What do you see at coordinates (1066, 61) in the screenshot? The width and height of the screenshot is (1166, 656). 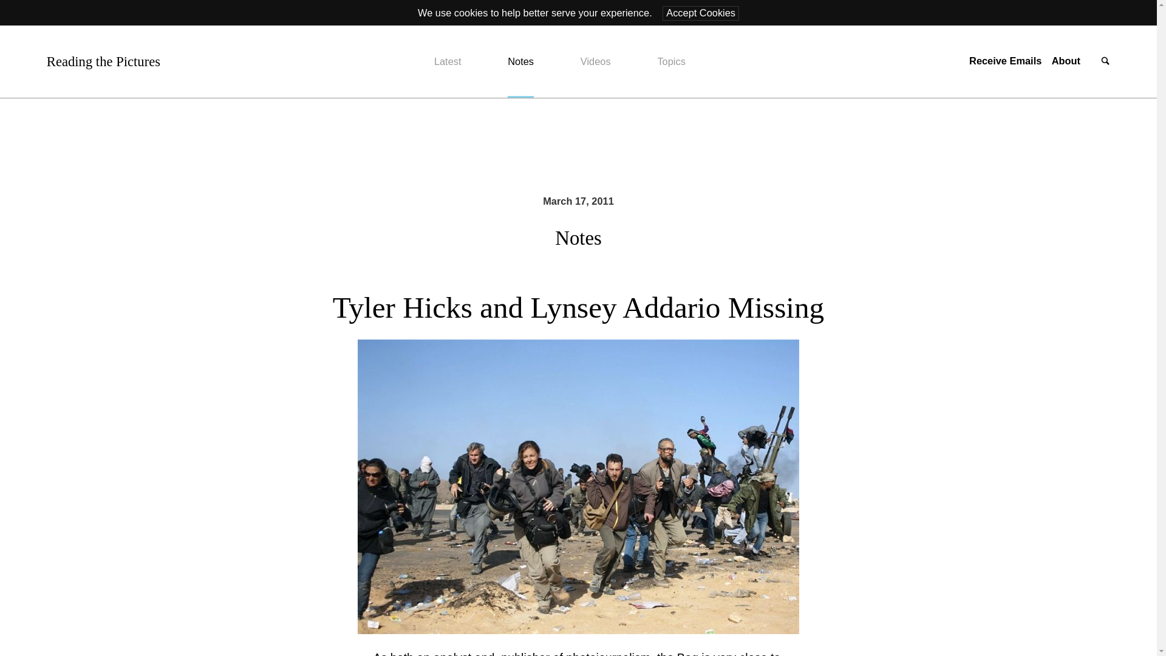 I see `About` at bounding box center [1066, 61].